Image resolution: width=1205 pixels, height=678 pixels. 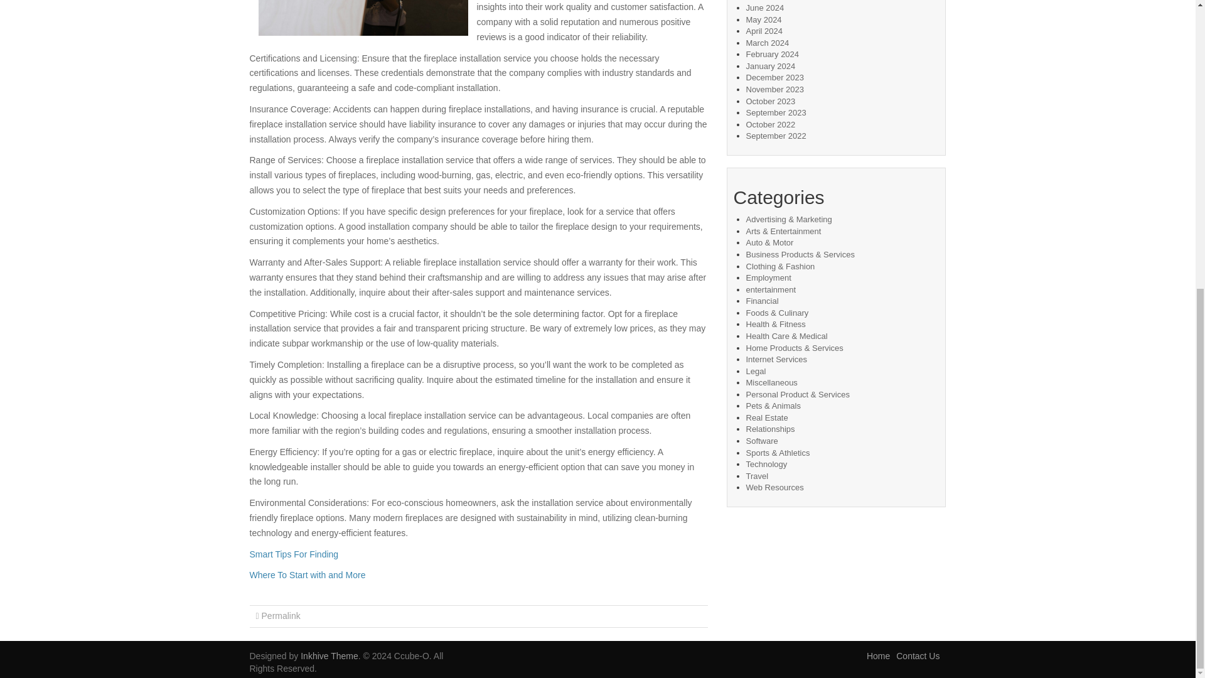 What do you see at coordinates (767, 43) in the screenshot?
I see `March 2024` at bounding box center [767, 43].